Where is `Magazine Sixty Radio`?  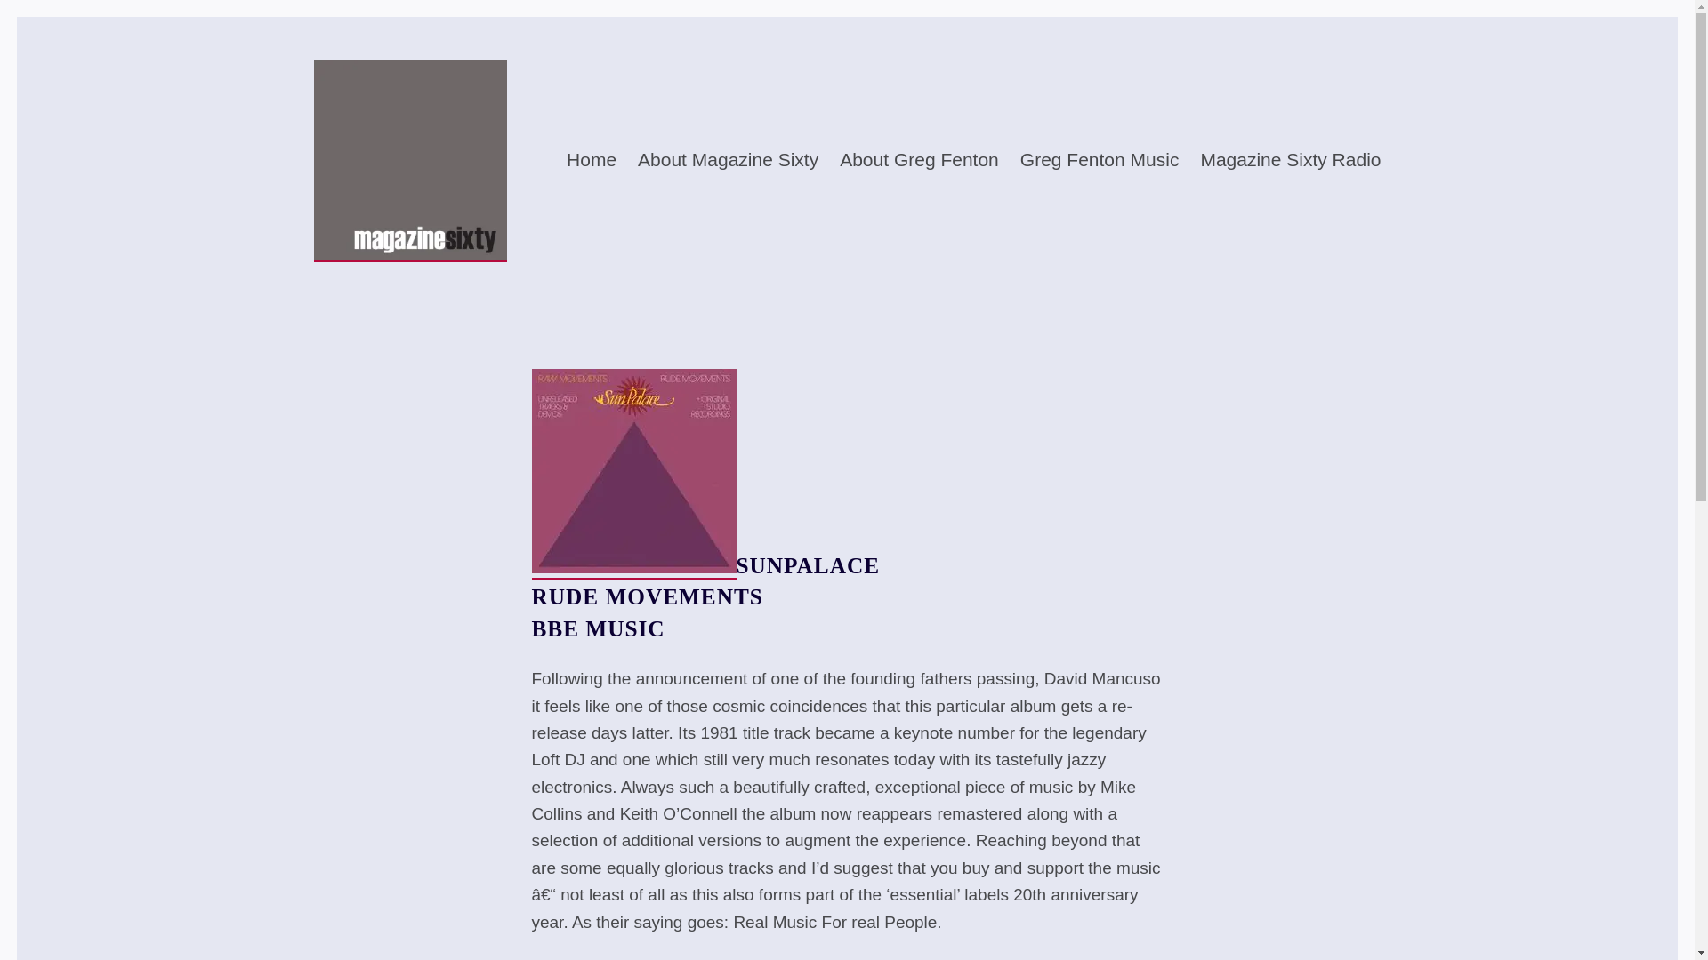 Magazine Sixty Radio is located at coordinates (1290, 160).